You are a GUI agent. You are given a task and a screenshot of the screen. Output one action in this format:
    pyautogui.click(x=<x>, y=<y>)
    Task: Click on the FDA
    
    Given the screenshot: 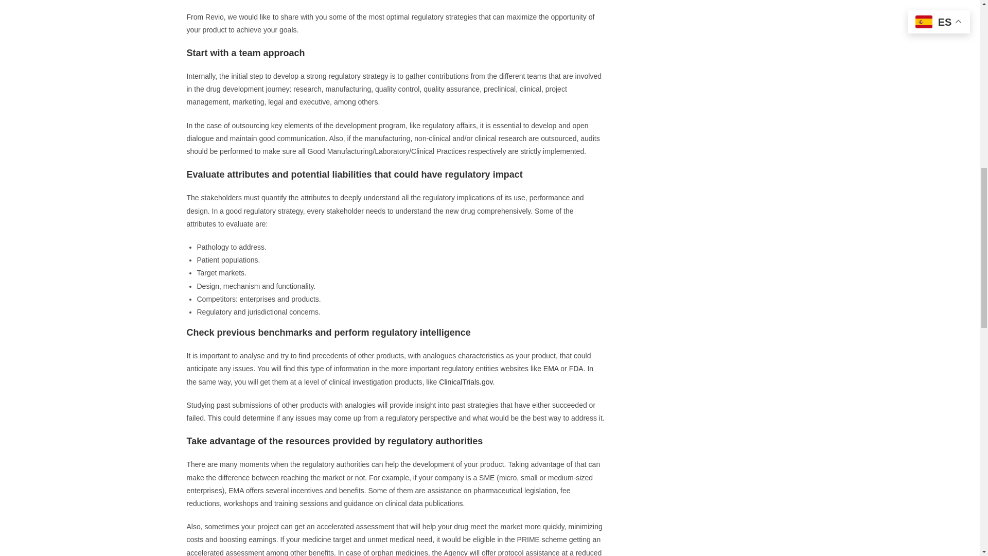 What is the action you would take?
    pyautogui.click(x=576, y=369)
    